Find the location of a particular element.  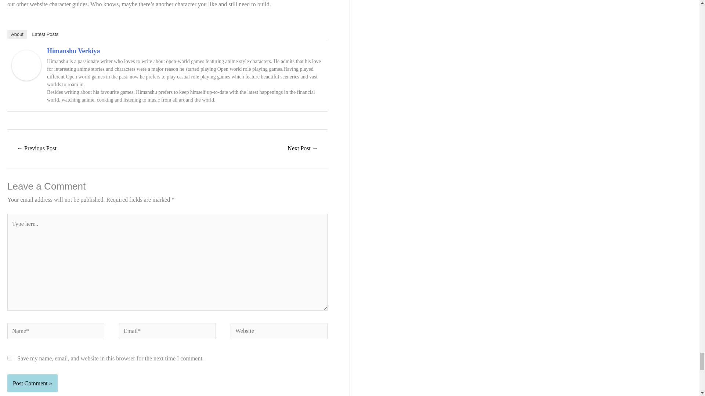

Himanshu Verkiya is located at coordinates (26, 65).